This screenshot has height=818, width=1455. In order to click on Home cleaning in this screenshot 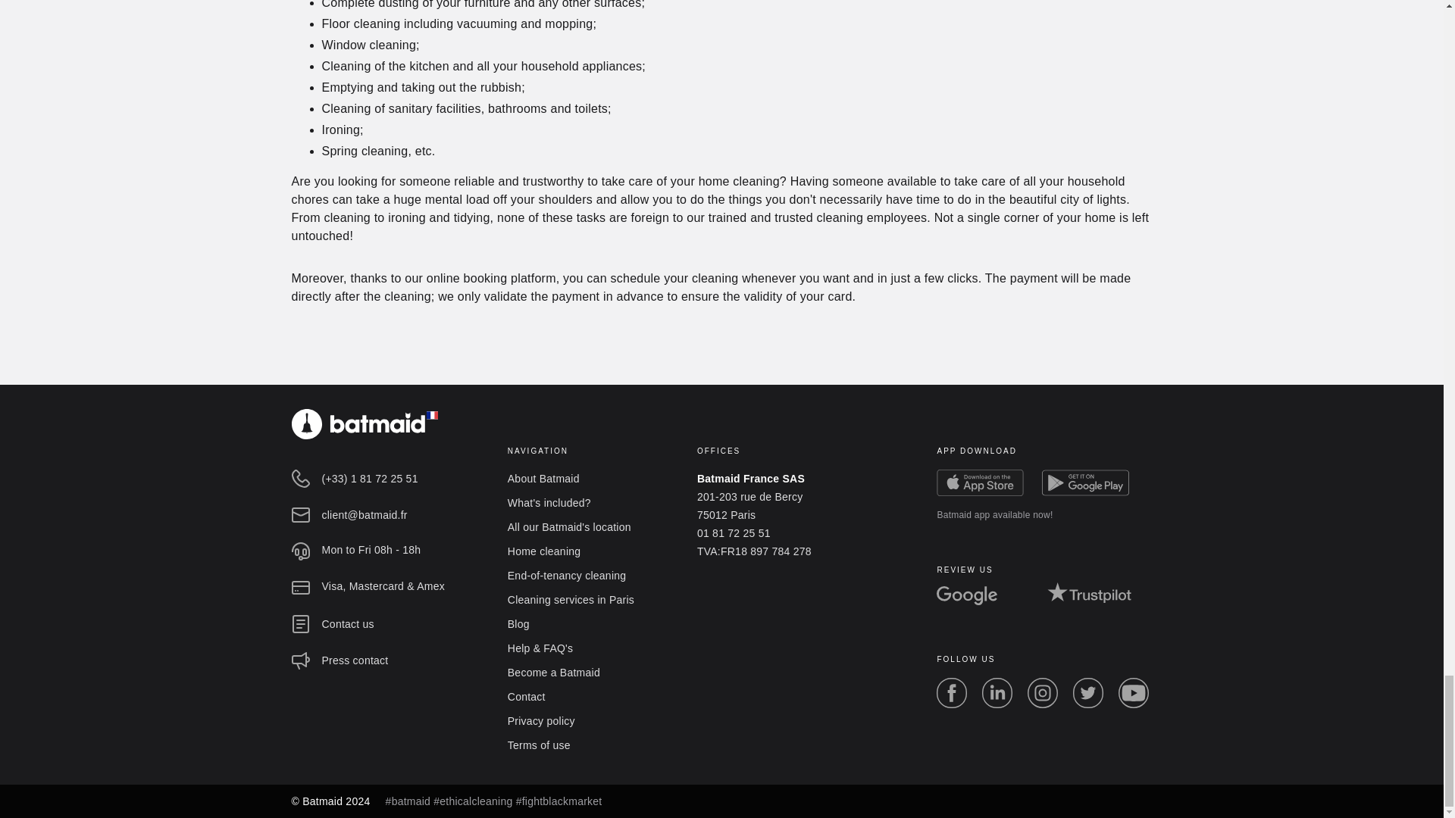, I will do `click(544, 551)`.